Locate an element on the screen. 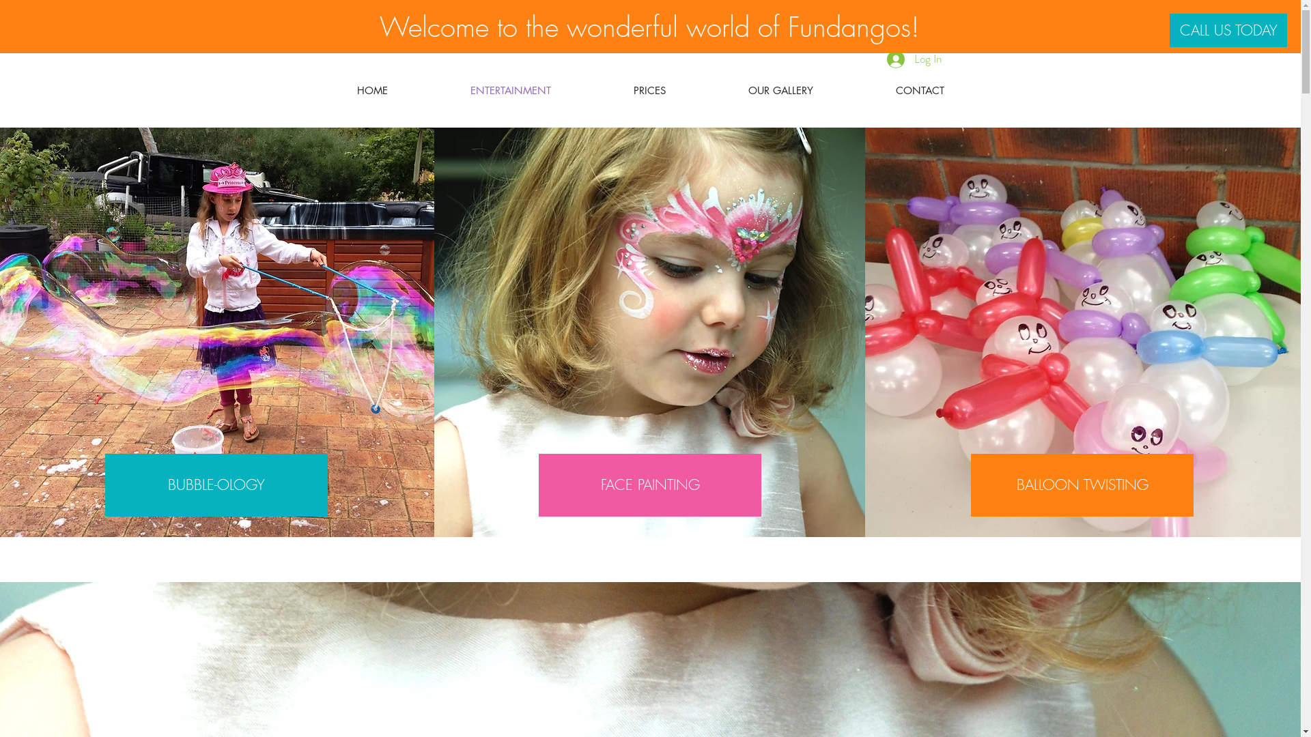 The width and height of the screenshot is (1311, 737). ENTERTAINMENT is located at coordinates (511, 90).